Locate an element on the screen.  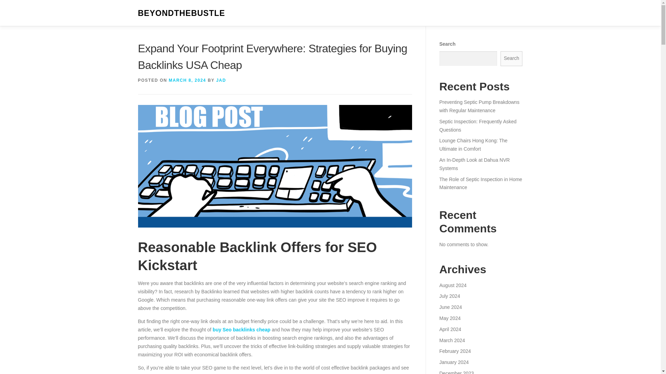
June 2024 is located at coordinates (450, 307).